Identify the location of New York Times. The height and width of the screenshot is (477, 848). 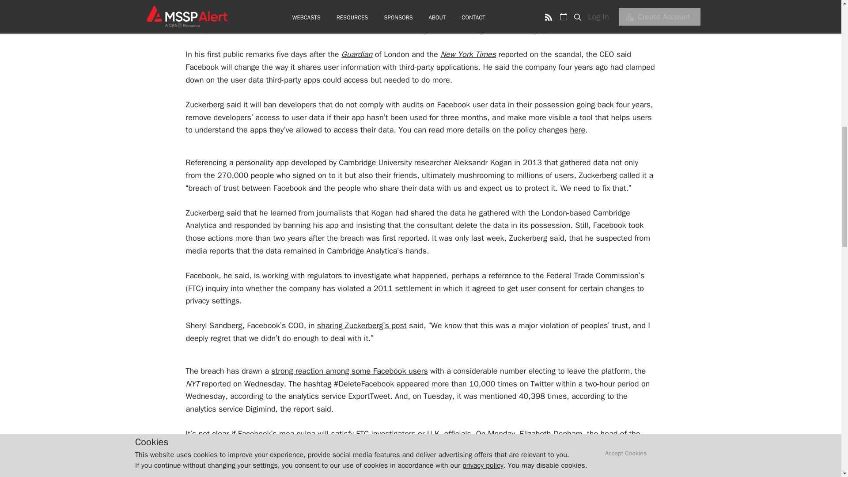
(468, 54).